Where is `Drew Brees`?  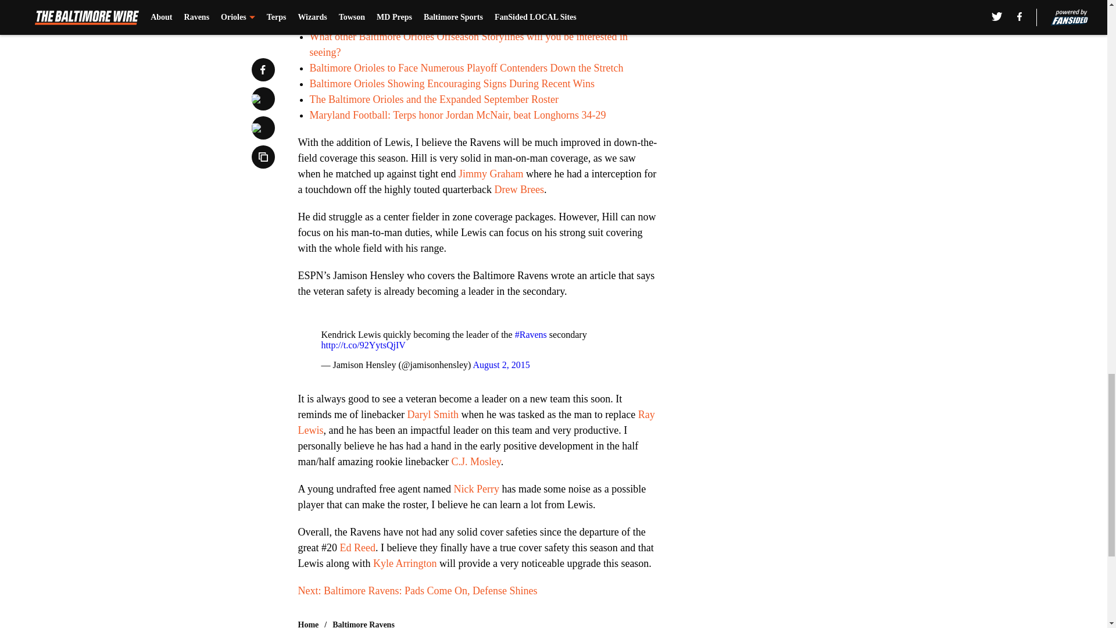 Drew Brees is located at coordinates (519, 190).